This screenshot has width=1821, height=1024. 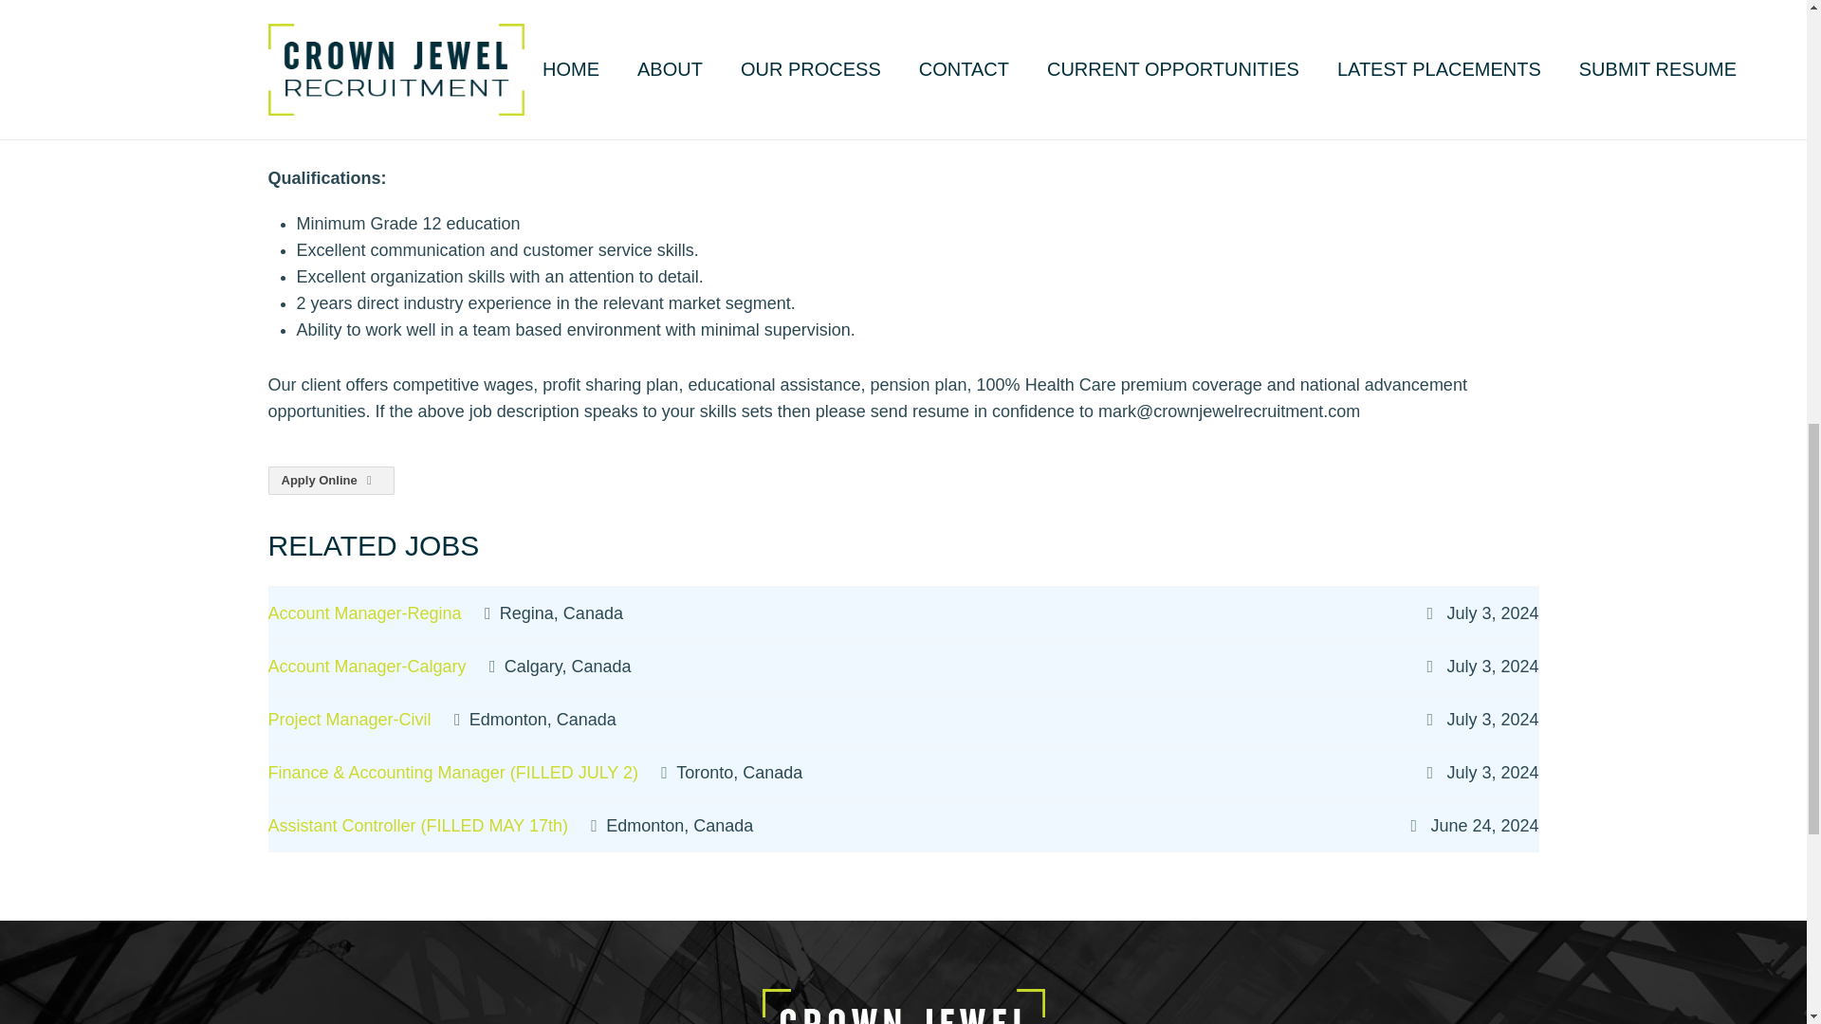 I want to click on Apply Online  , so click(x=331, y=480).